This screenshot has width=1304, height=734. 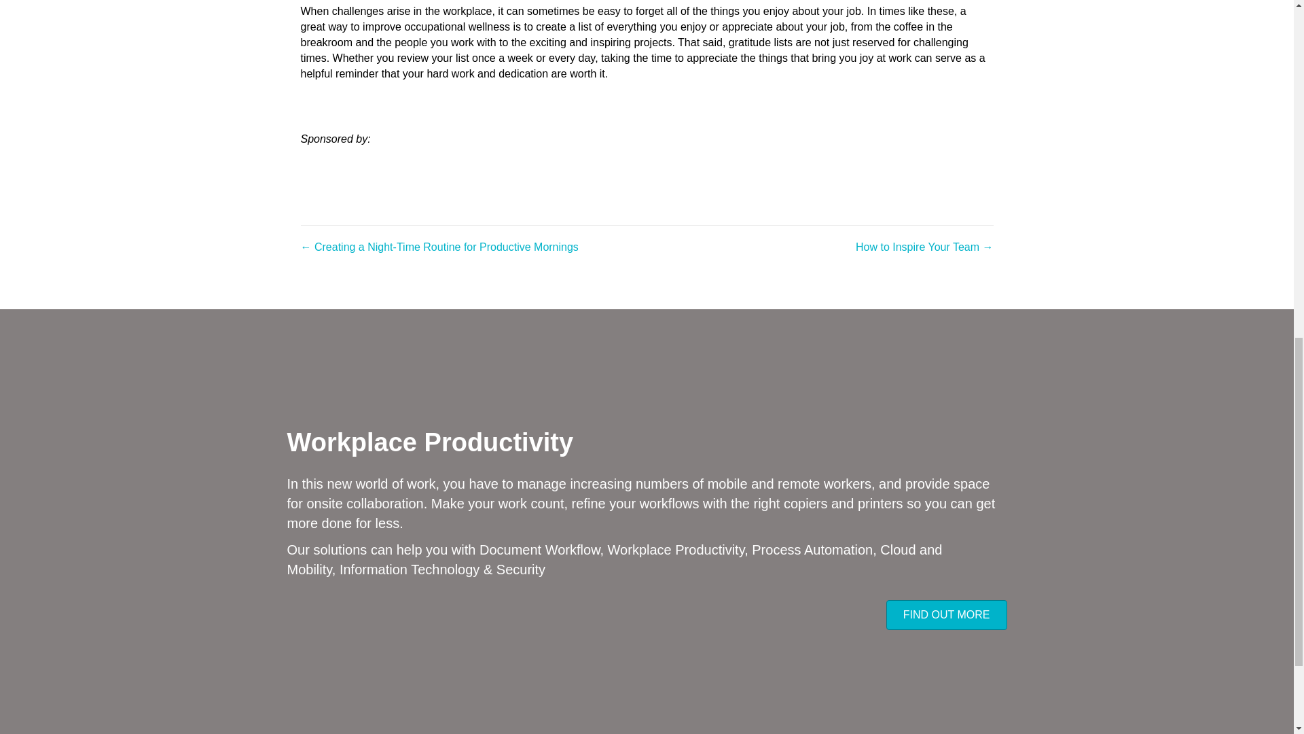 I want to click on What is Occupational Wellness? 1, so click(x=475, y=139).